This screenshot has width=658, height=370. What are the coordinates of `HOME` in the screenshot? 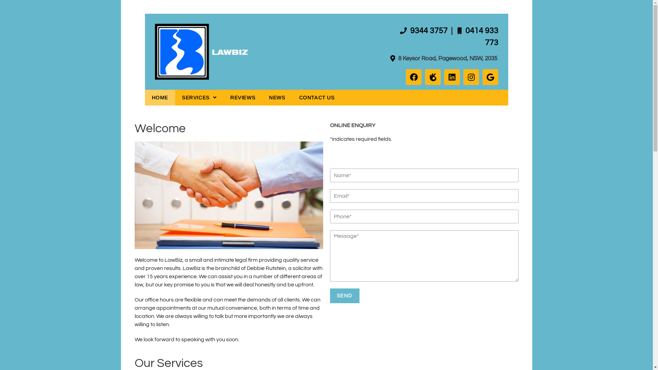 It's located at (160, 98).